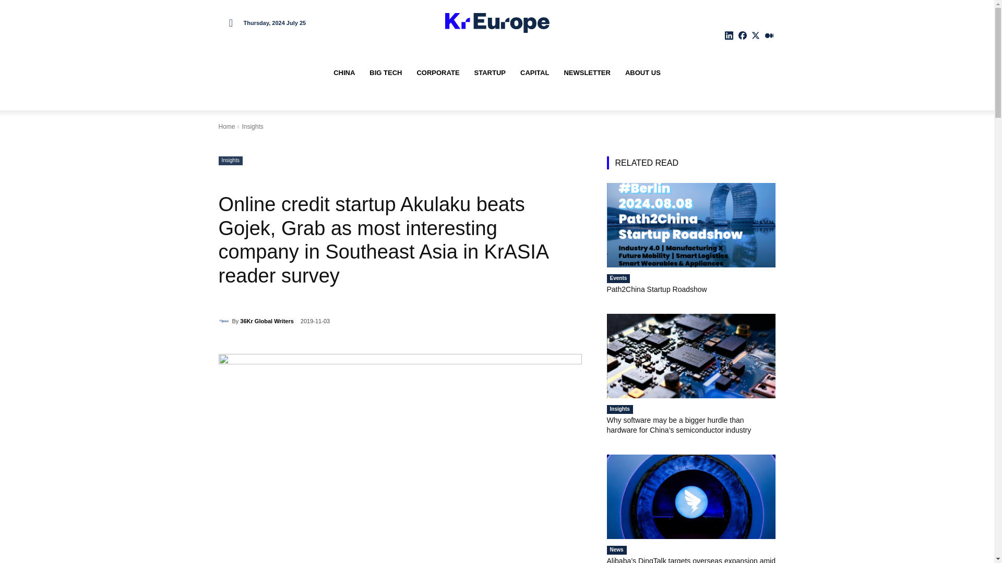 The height and width of the screenshot is (563, 1002). Describe the element at coordinates (224, 321) in the screenshot. I see `36Kr Global Writers` at that location.